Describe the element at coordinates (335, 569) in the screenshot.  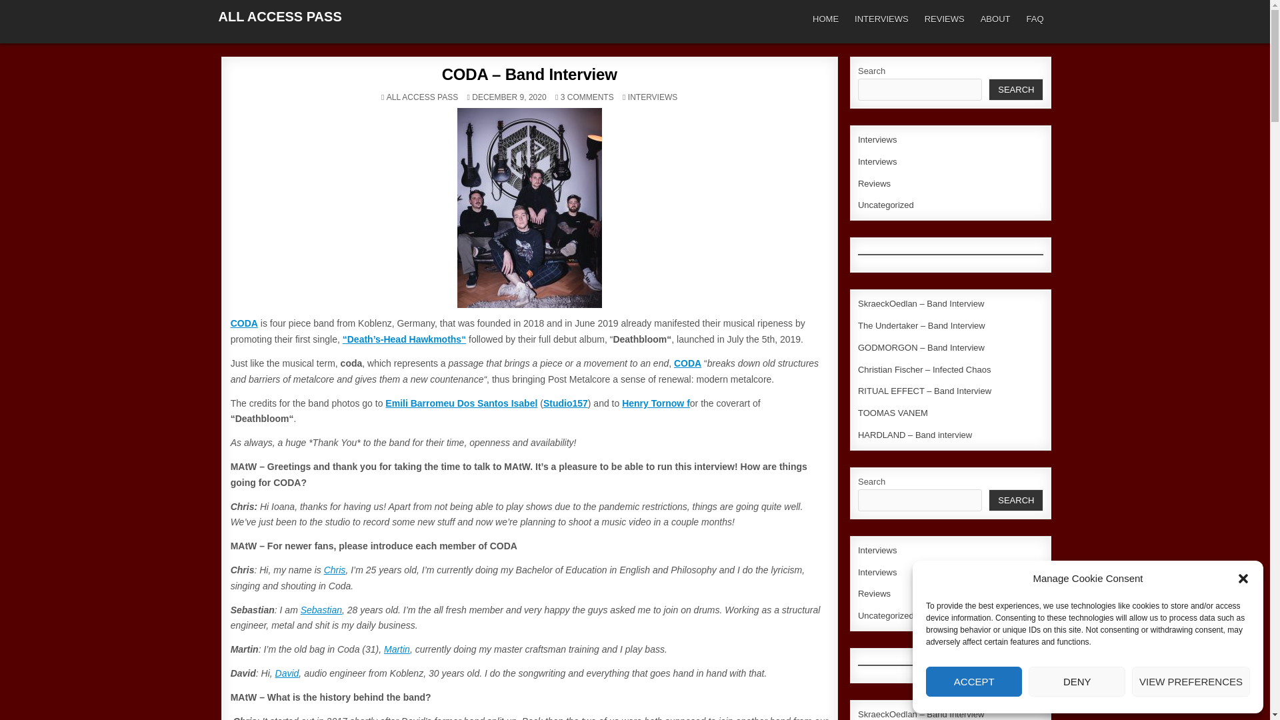
I see `Chris` at that location.